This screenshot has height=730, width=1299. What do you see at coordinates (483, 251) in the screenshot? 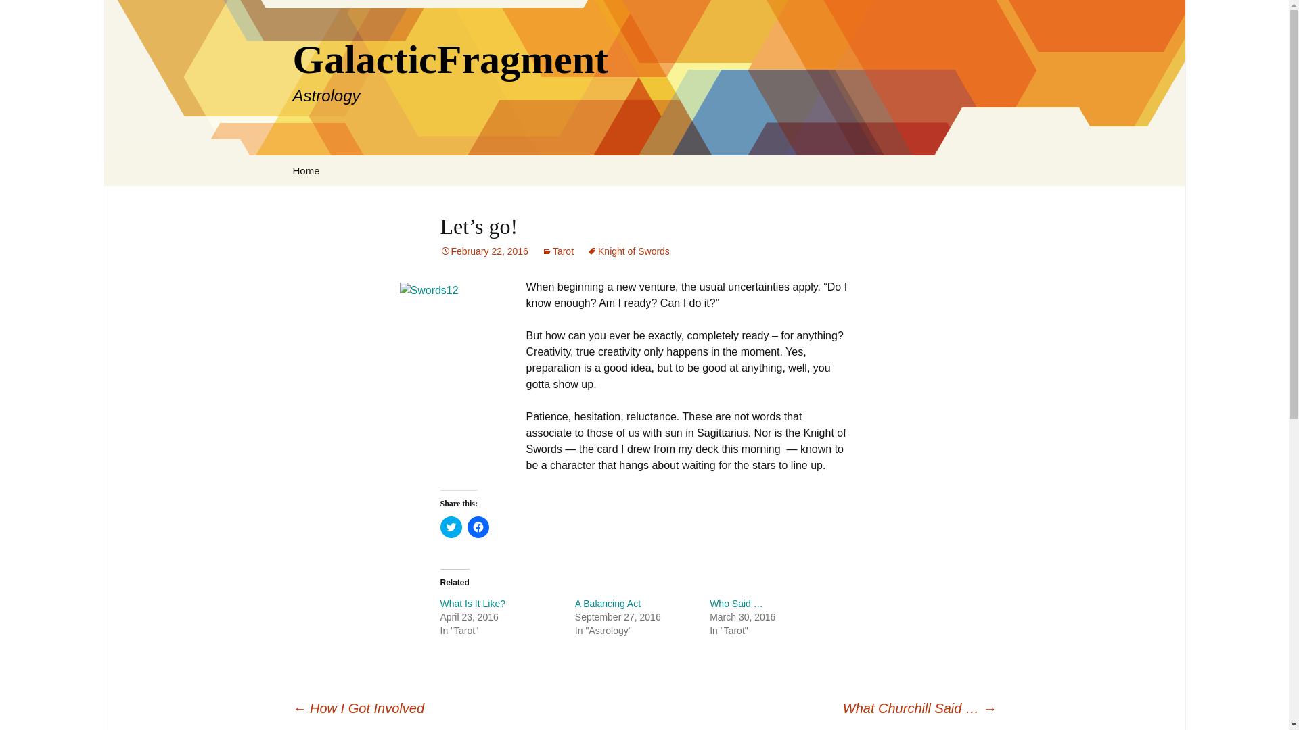
I see `Home` at bounding box center [483, 251].